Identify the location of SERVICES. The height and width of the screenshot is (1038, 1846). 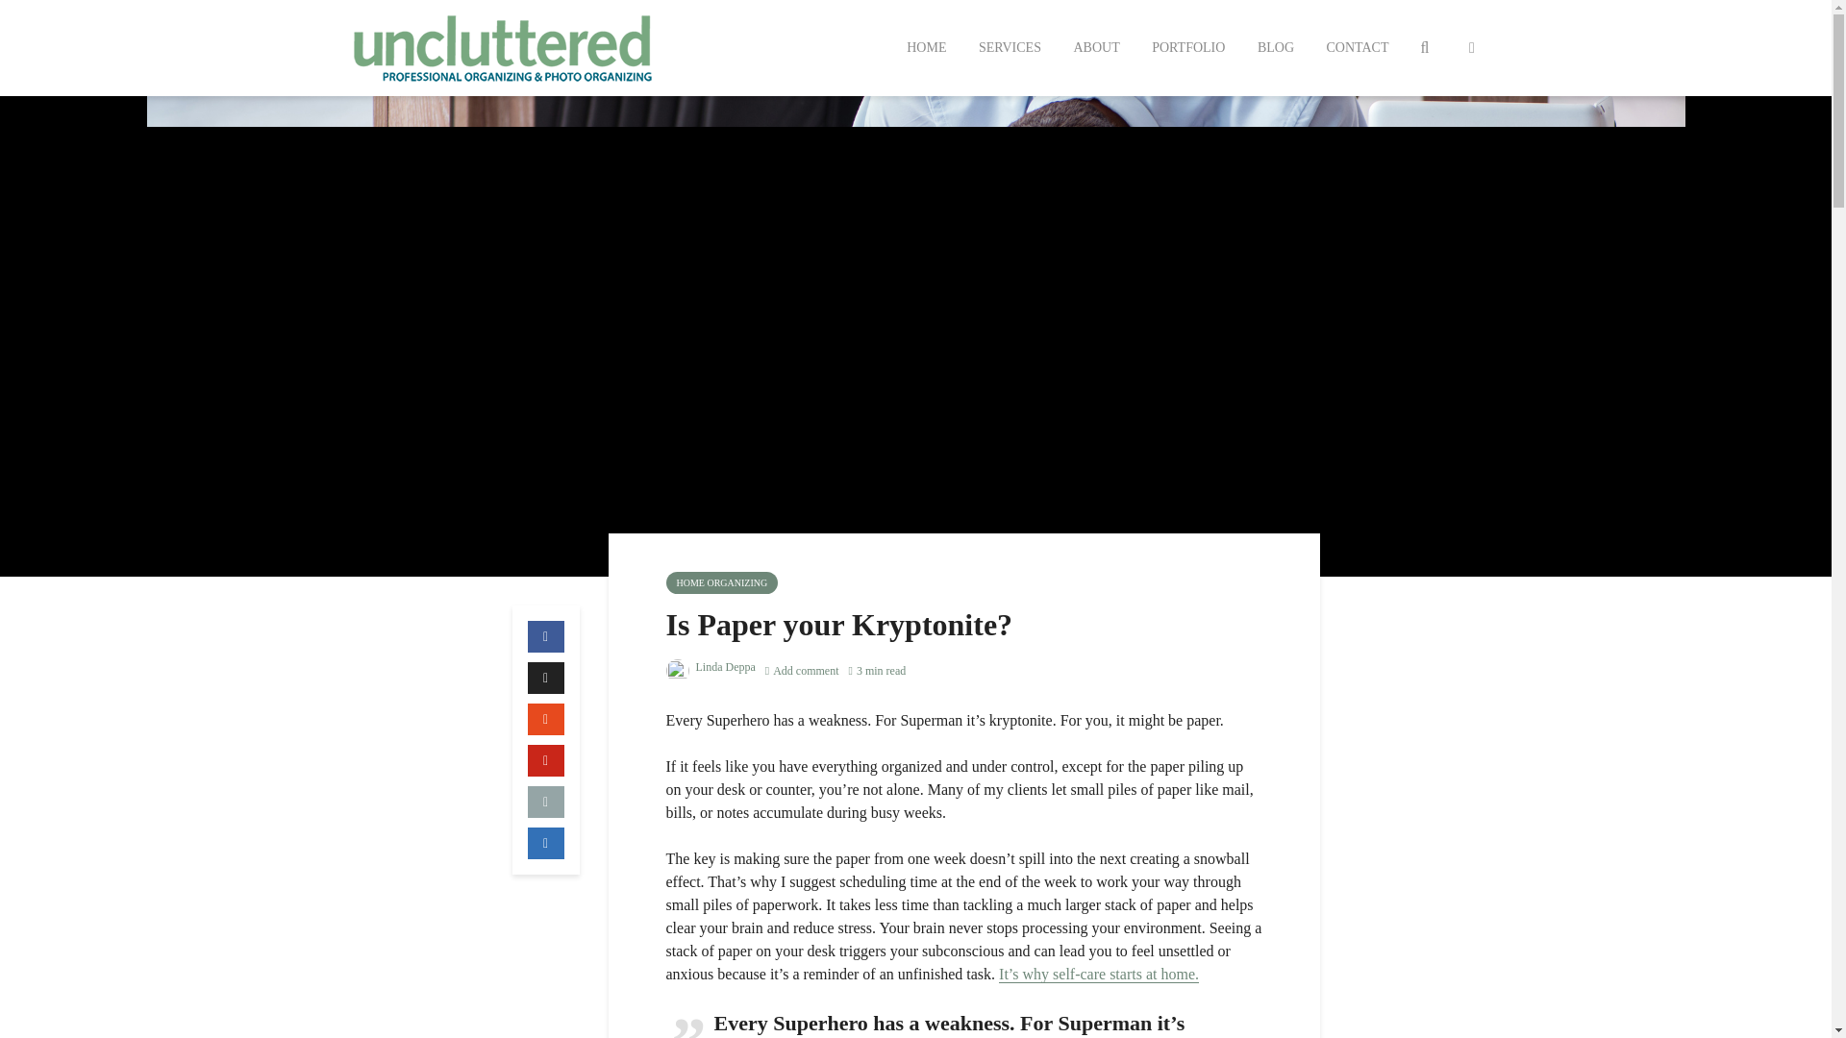
(1010, 48).